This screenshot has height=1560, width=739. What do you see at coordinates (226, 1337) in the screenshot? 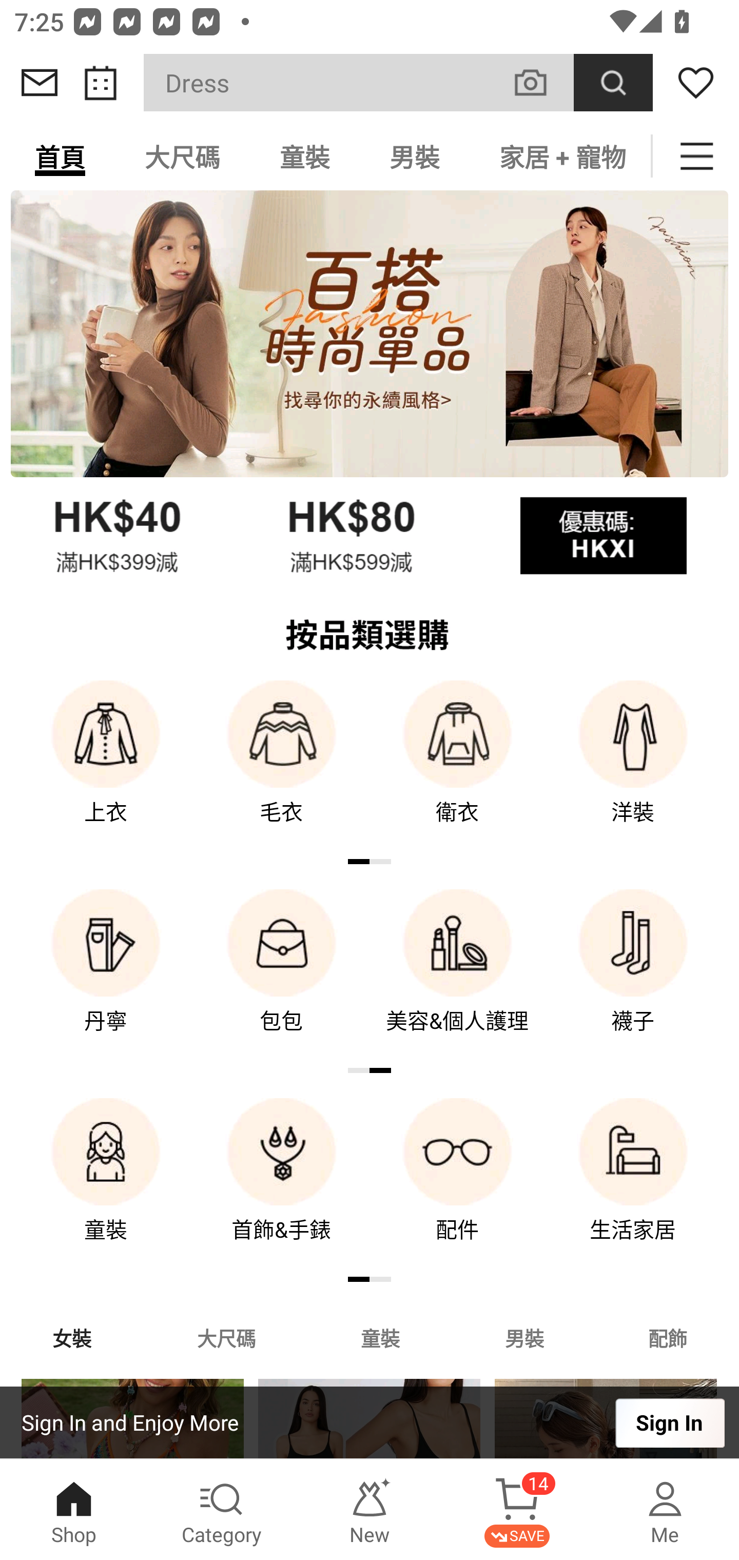
I see `大尺碼` at bounding box center [226, 1337].